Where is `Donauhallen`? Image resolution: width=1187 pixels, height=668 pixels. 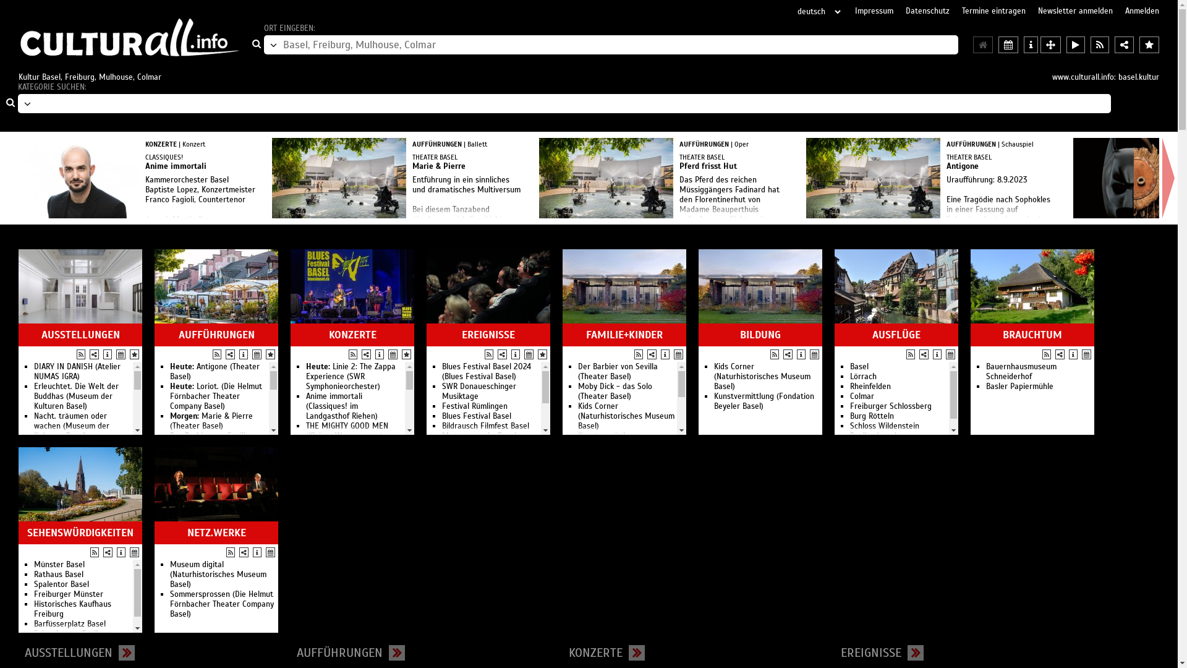
Donauhallen is located at coordinates (464, 476).